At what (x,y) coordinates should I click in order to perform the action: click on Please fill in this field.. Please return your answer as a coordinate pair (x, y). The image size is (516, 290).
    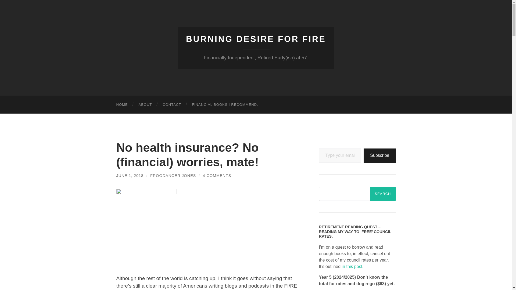
    Looking at the image, I should click on (340, 155).